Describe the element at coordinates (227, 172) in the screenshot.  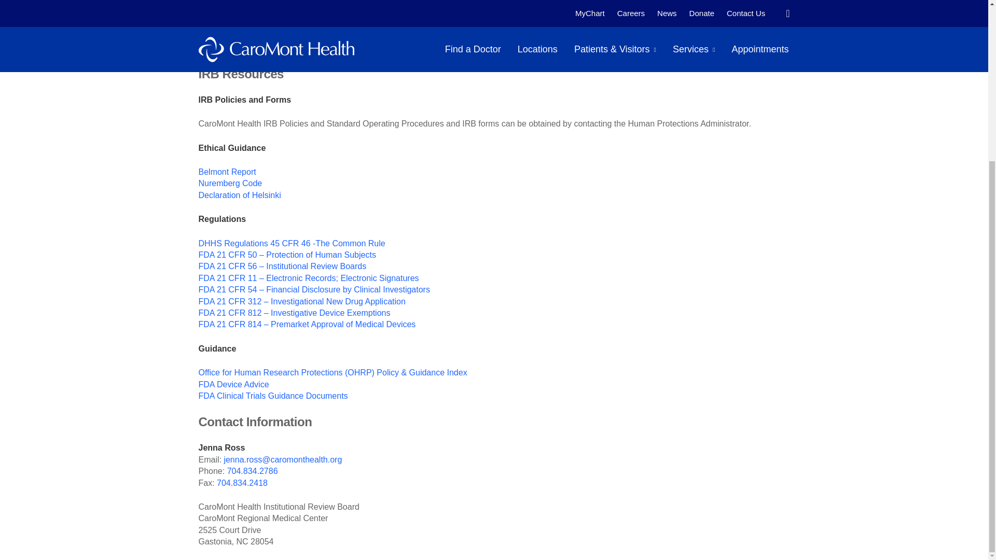
I see `The Belmont Report` at that location.